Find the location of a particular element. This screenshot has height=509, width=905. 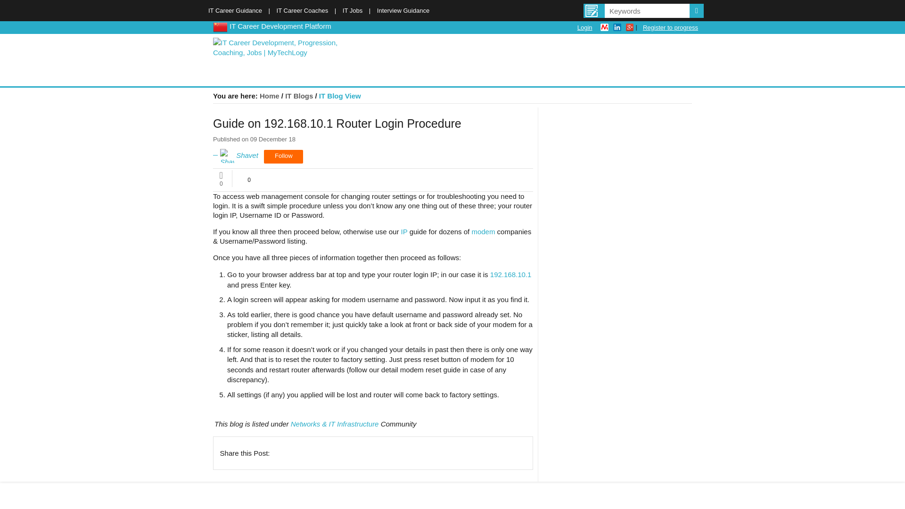

Follow is located at coordinates (284, 156).